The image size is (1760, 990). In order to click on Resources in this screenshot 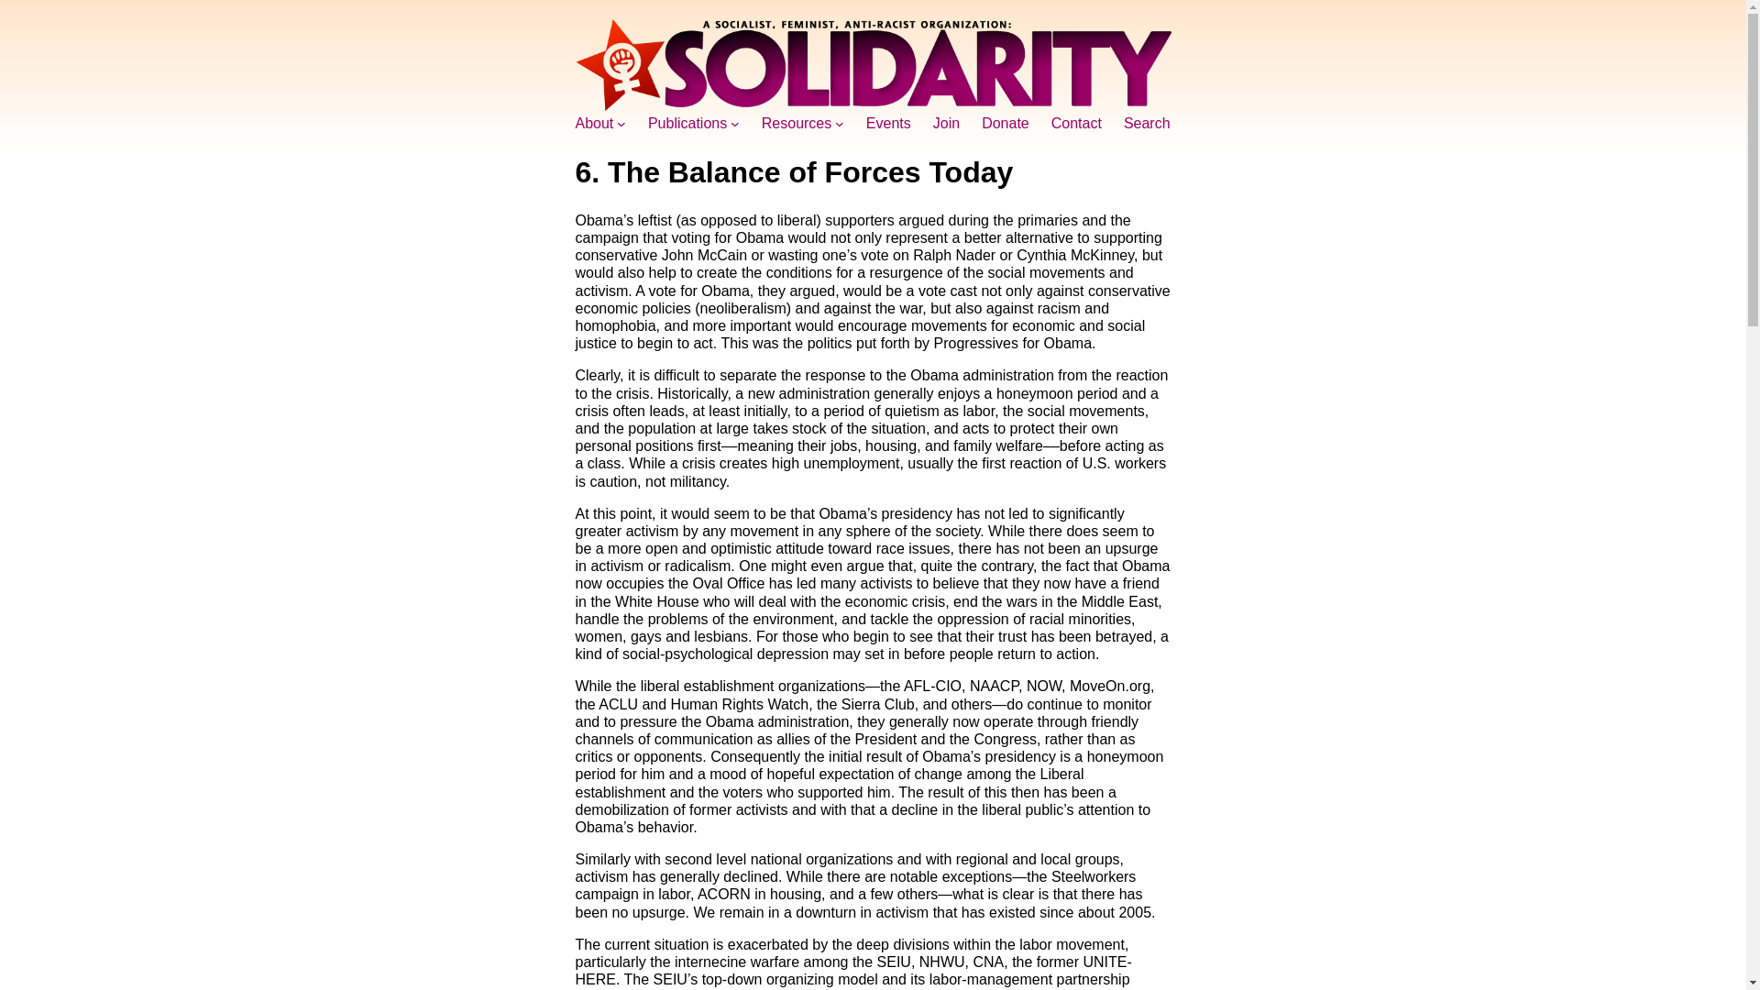, I will do `click(796, 123)`.